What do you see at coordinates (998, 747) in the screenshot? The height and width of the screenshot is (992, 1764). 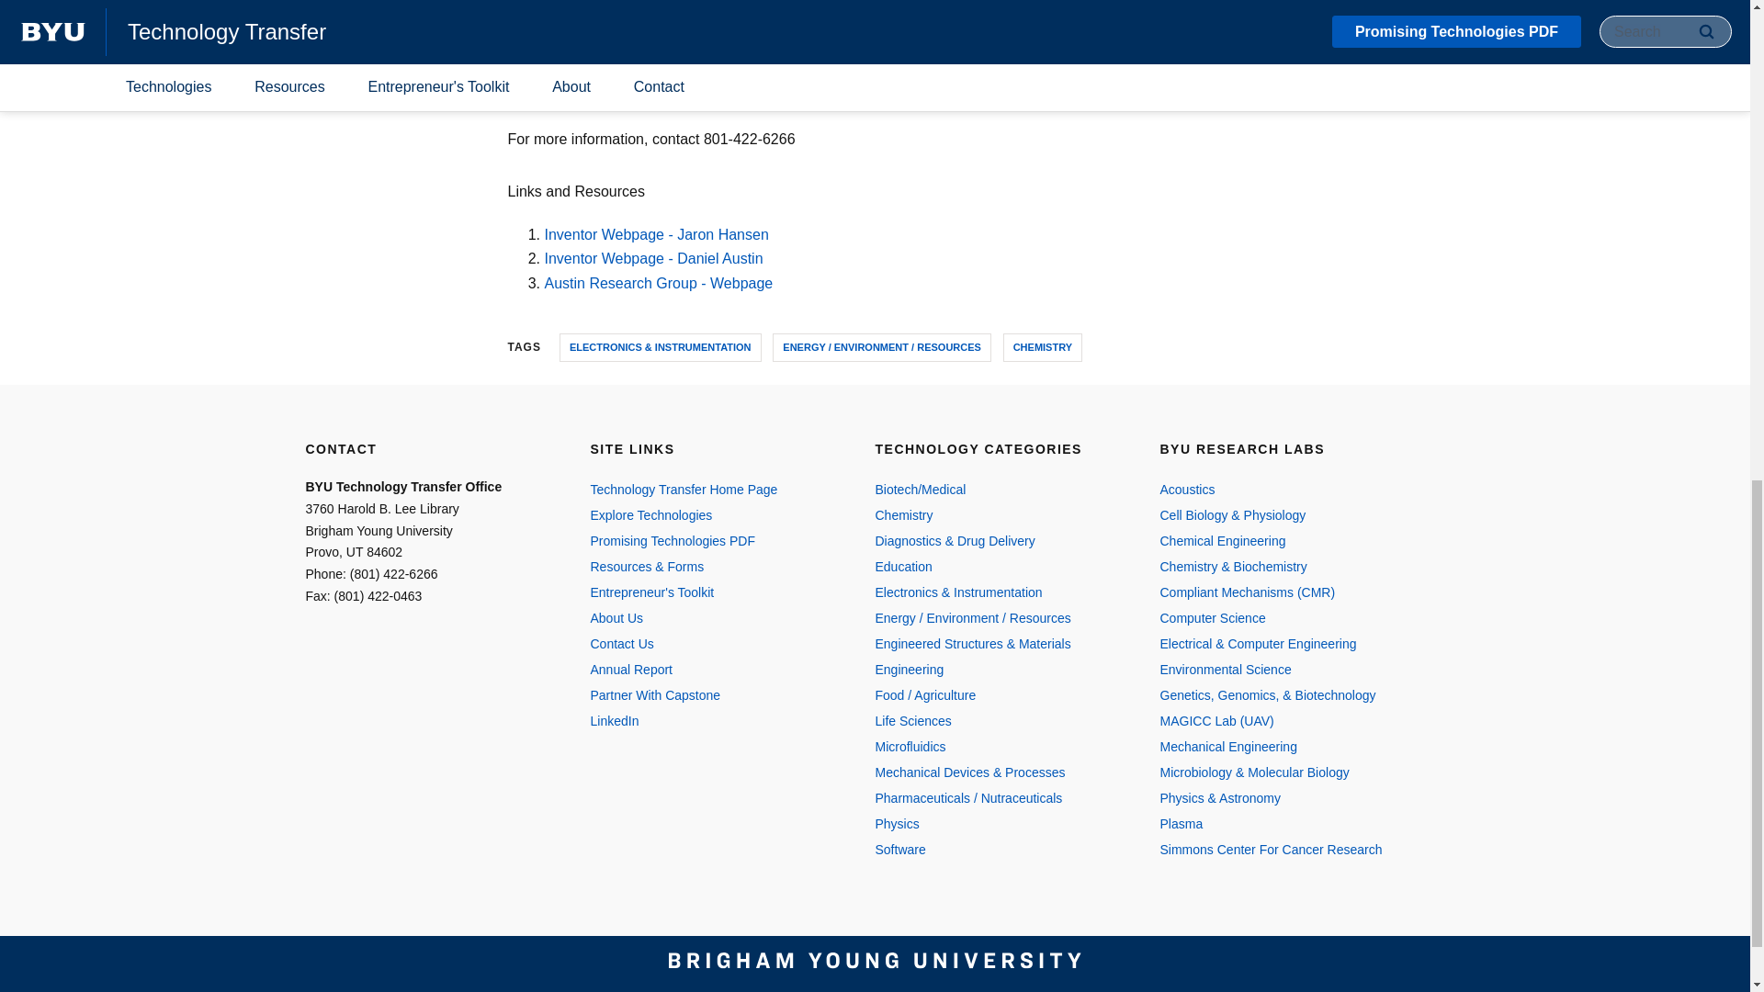 I see `Microfluidics` at bounding box center [998, 747].